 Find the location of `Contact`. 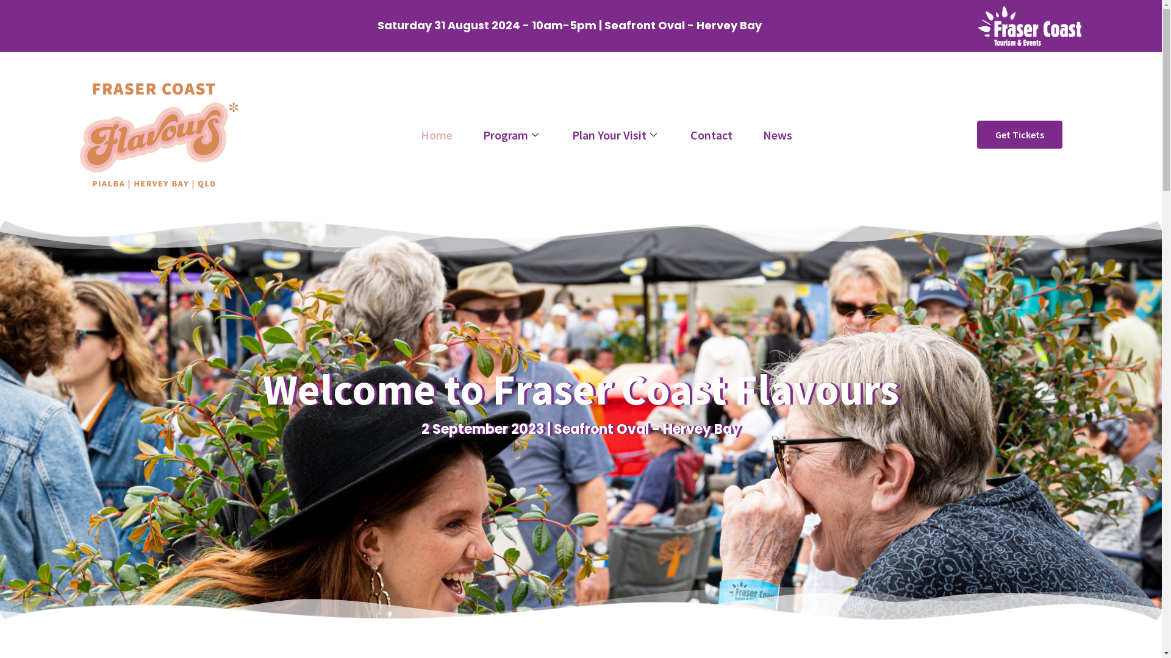

Contact is located at coordinates (711, 135).